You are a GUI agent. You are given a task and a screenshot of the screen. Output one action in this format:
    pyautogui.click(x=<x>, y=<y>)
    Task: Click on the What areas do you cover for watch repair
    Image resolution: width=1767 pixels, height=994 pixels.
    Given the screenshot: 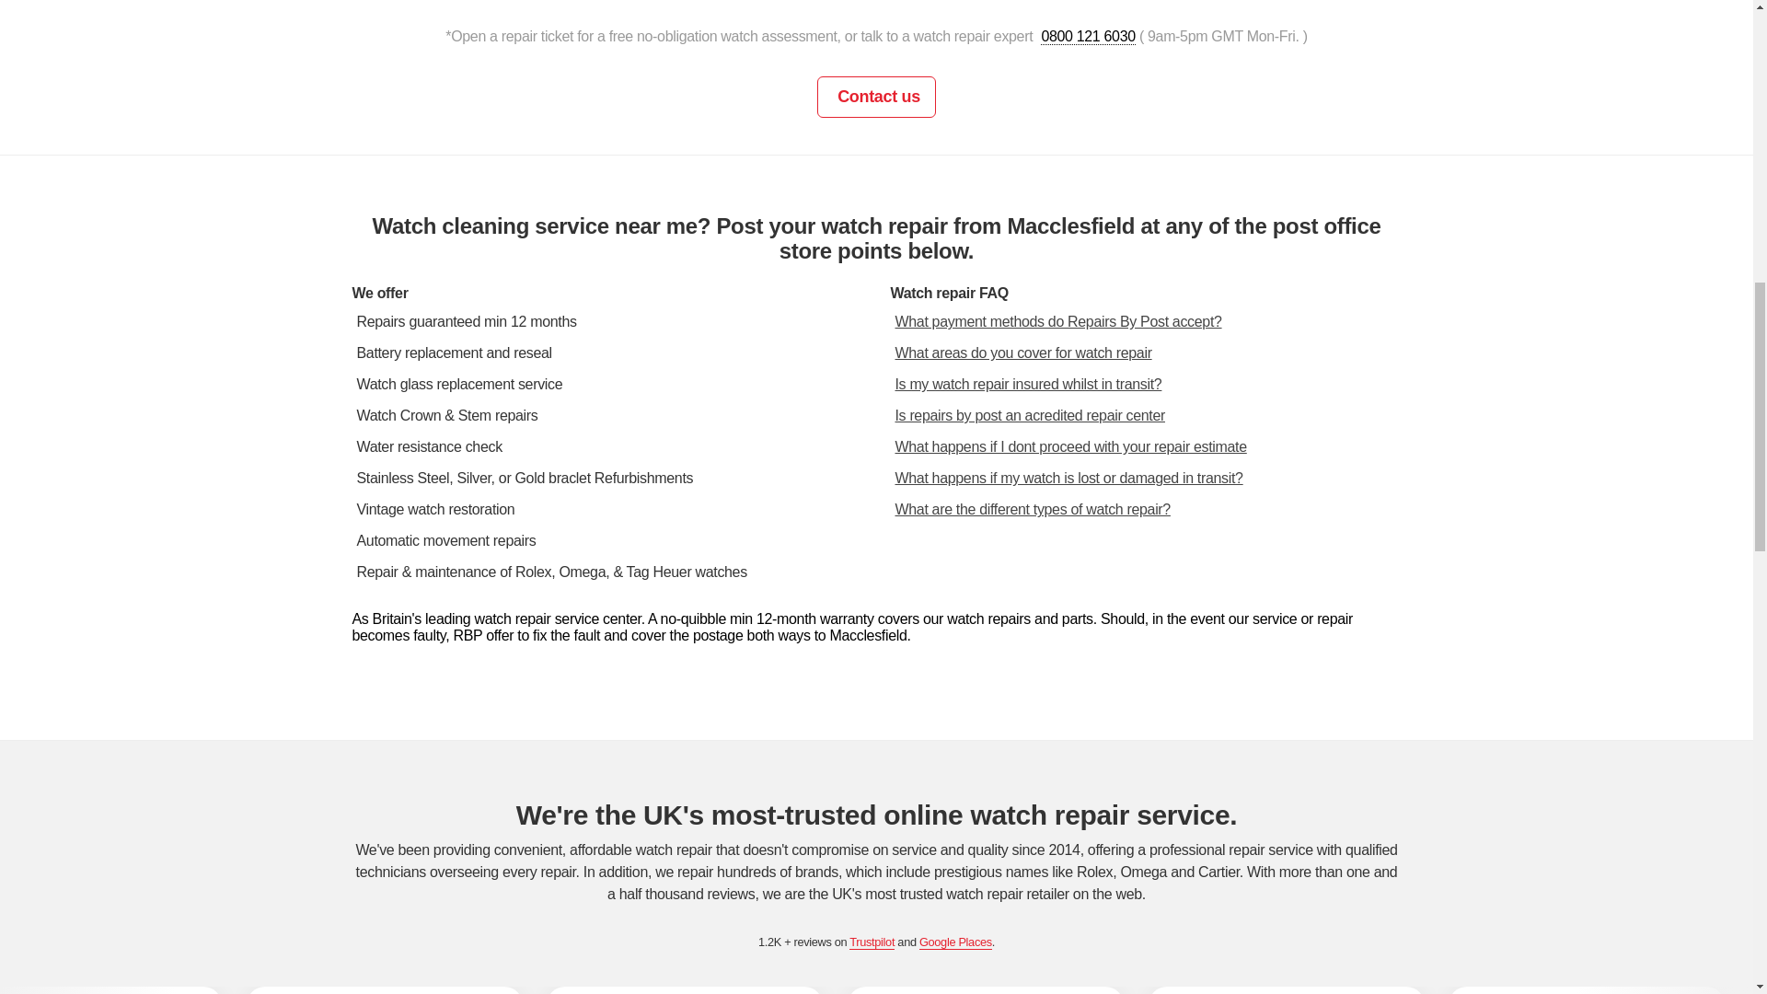 What is the action you would take?
    pyautogui.click(x=1018, y=353)
    